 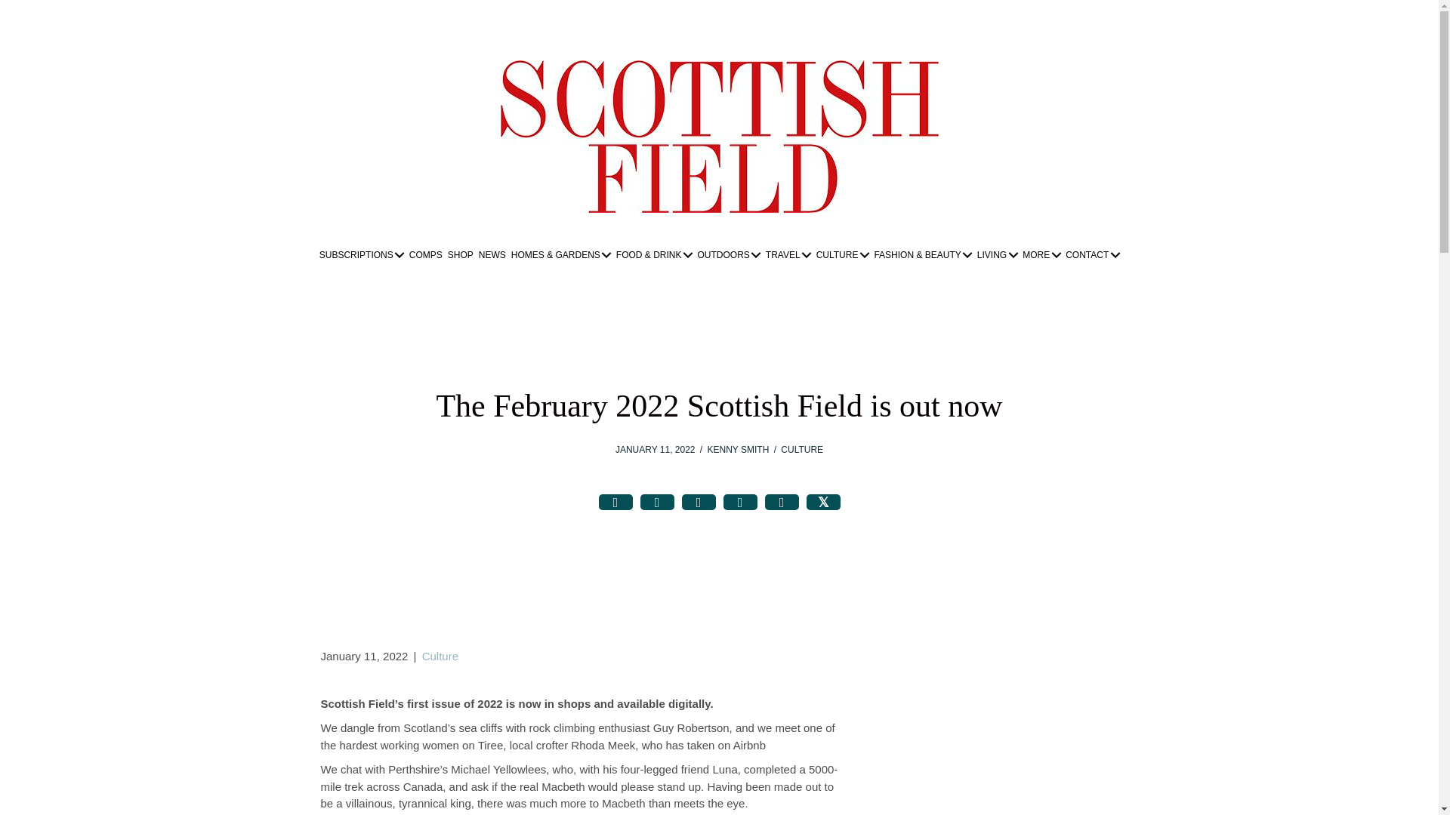 I want to click on OUTDOORS, so click(x=728, y=255).